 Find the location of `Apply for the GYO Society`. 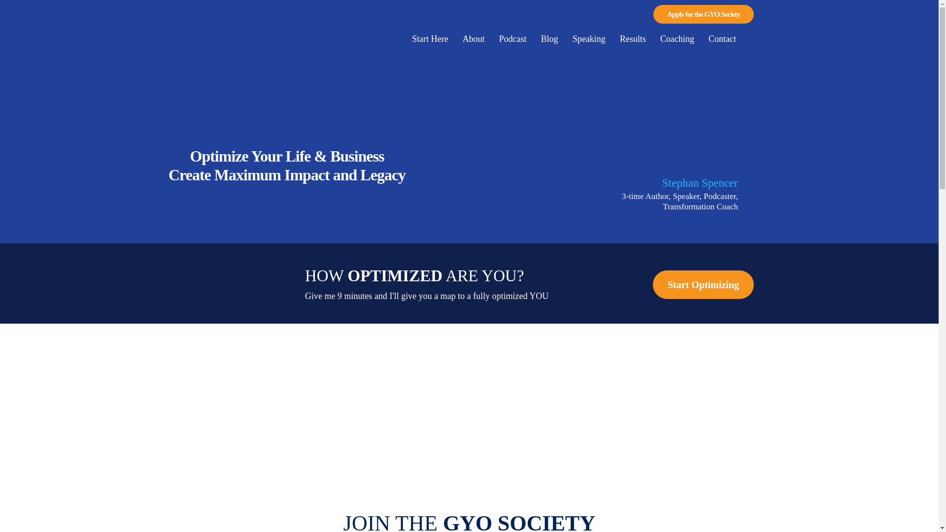

Apply for the GYO Society is located at coordinates (704, 14).